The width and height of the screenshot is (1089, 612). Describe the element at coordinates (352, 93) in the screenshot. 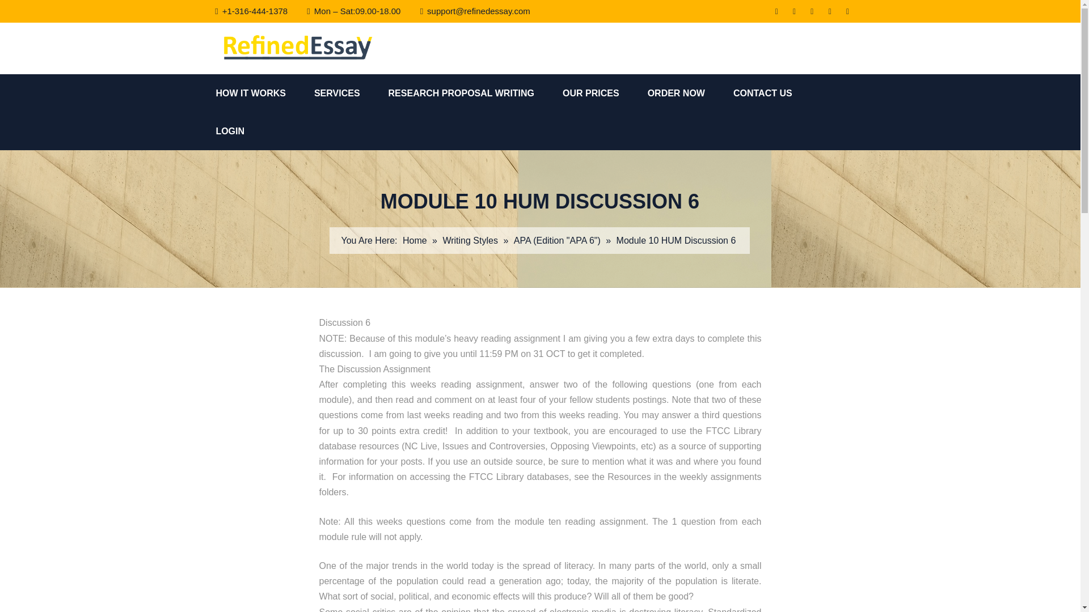

I see `SERVICES` at that location.